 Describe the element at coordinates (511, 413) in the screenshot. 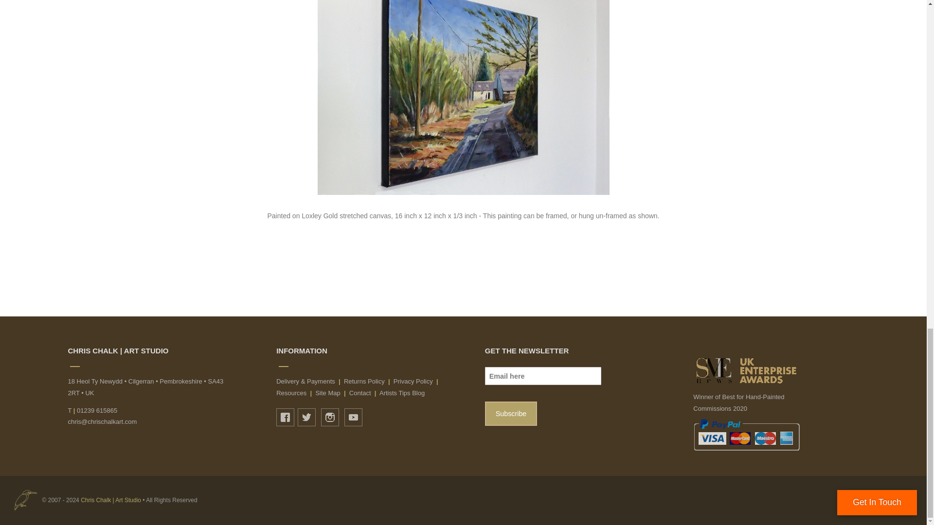

I see `Subscribe` at that location.